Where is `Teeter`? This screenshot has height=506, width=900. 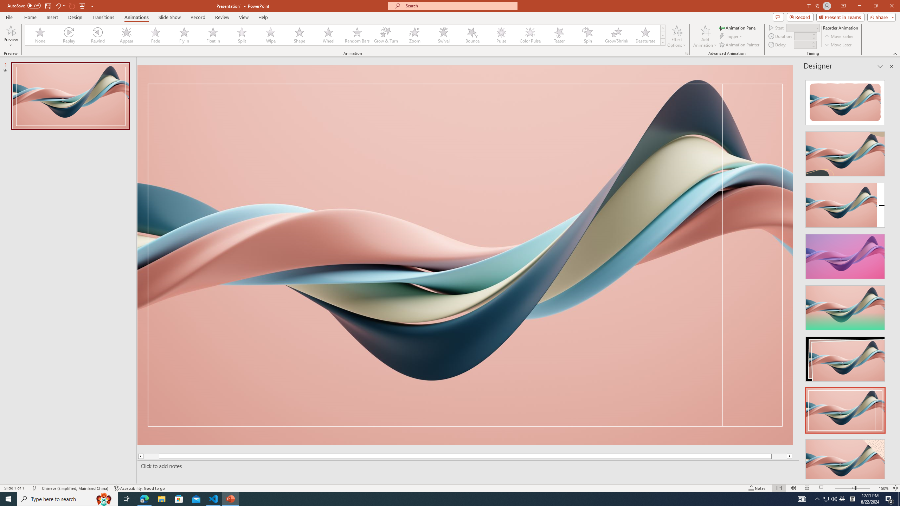 Teeter is located at coordinates (559, 35).